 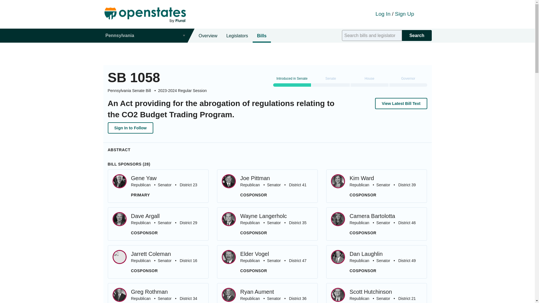 I want to click on View Latest Bill Text, so click(x=376, y=293).